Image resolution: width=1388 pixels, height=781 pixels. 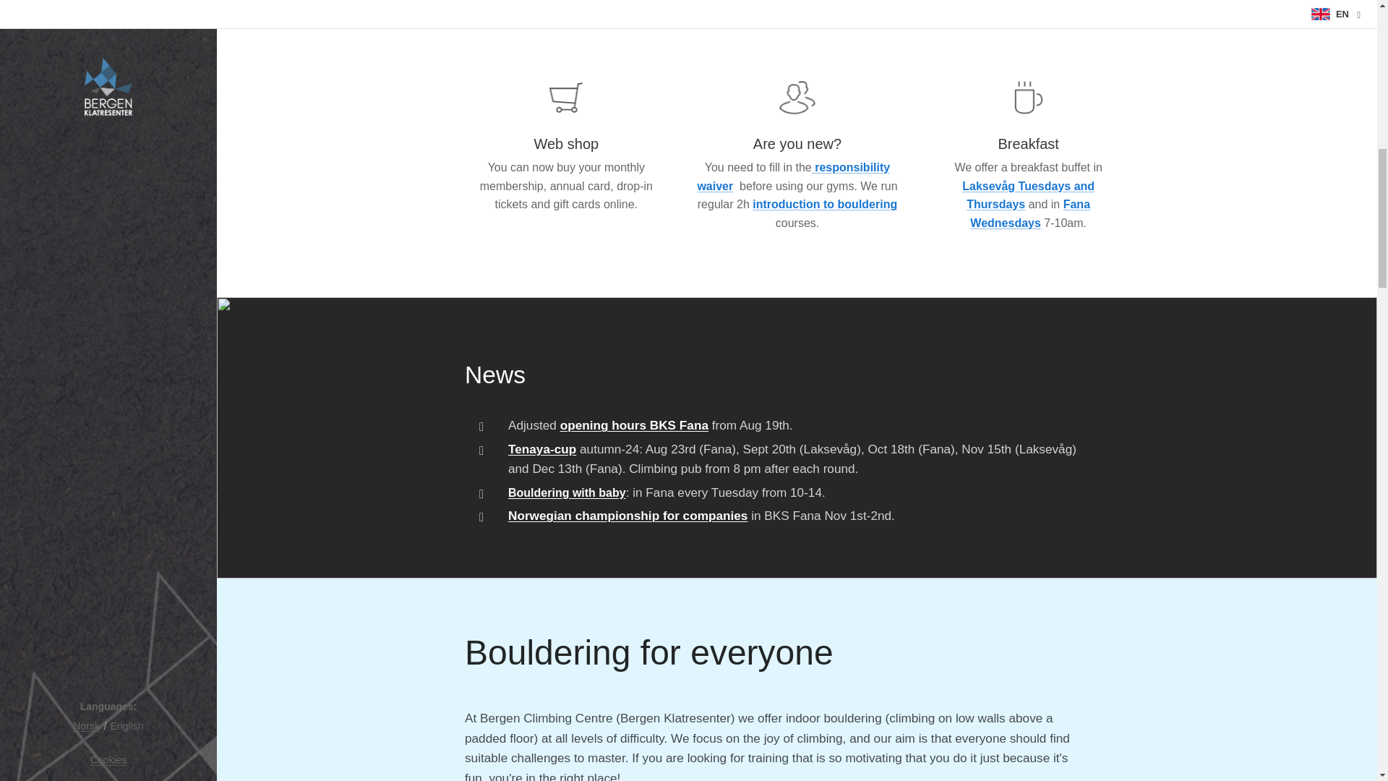 I want to click on Bouldering with baby, so click(x=567, y=492).